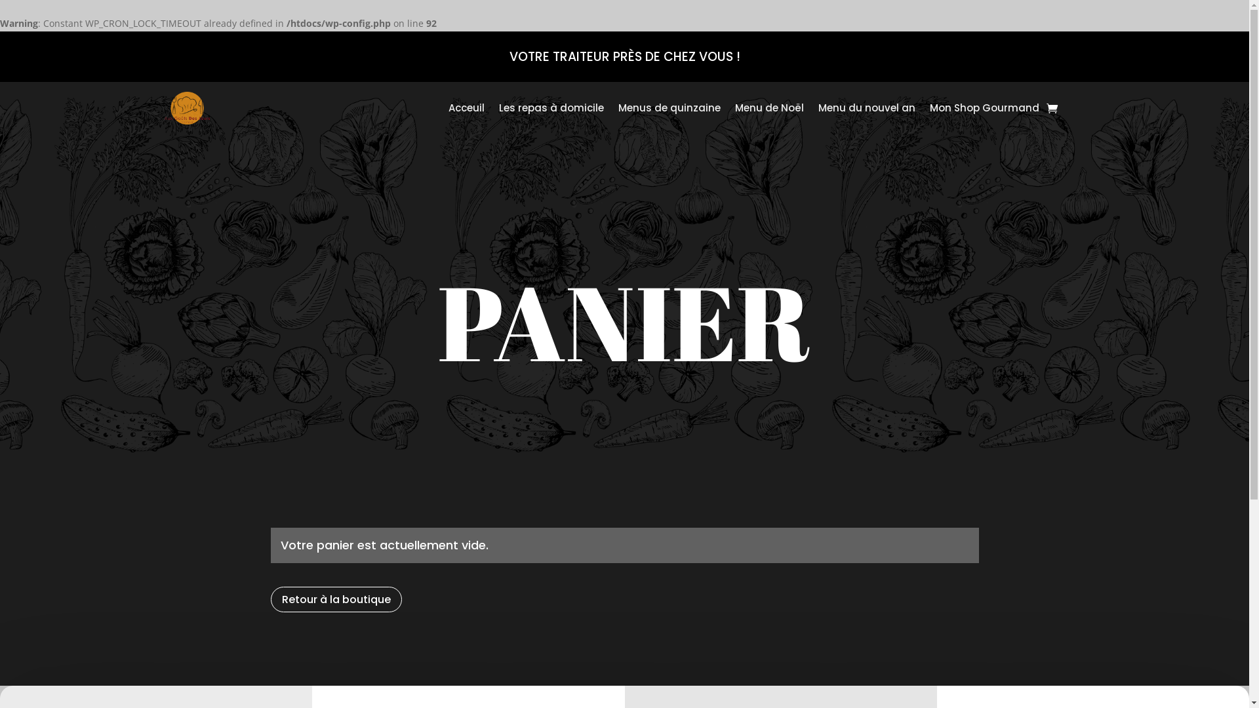 The image size is (1259, 708). I want to click on Menus de quinzaine, so click(669, 108).